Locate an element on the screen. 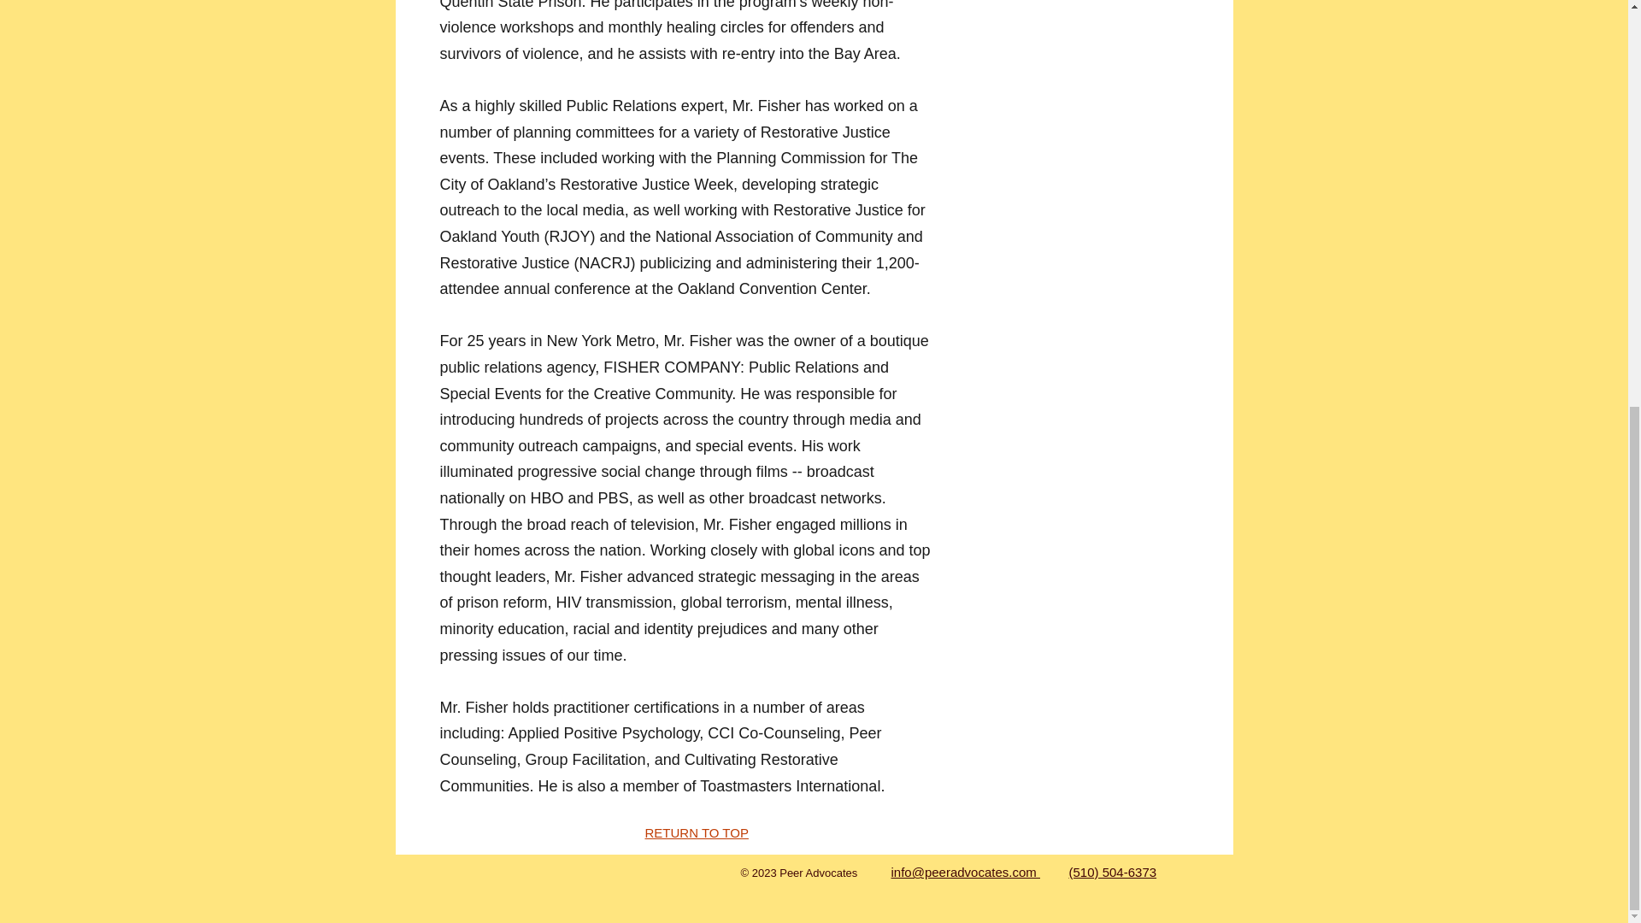 The image size is (1641, 923). RETURN TO TOP is located at coordinates (696, 832).